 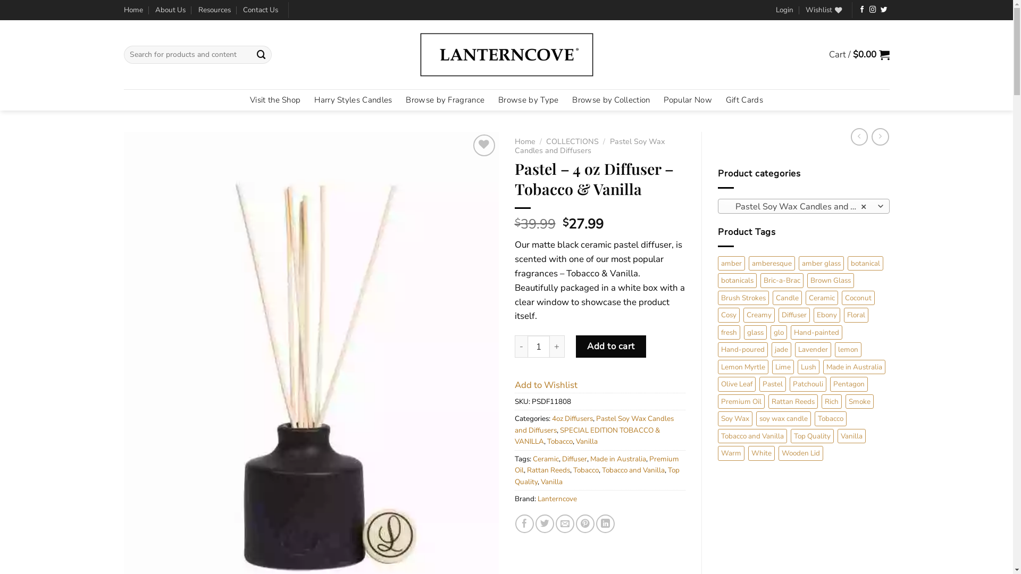 I want to click on SPECIAL EDITION TOBACCO & VANILLA, so click(x=587, y=436).